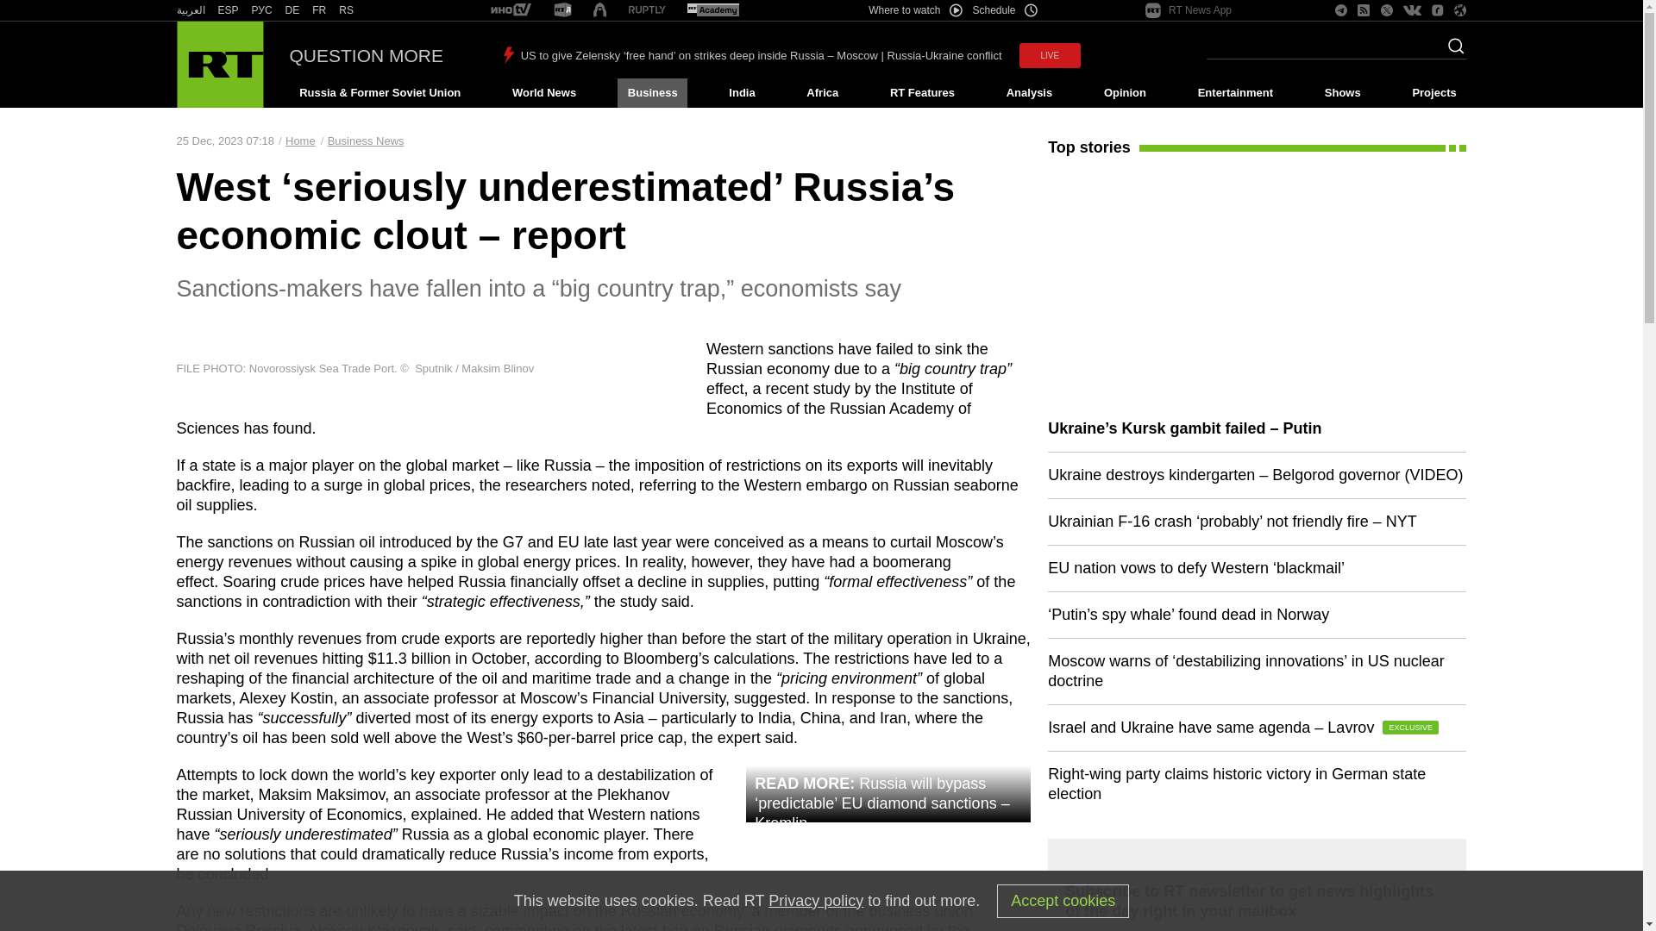 This screenshot has width=1656, height=931. I want to click on RT , so click(712, 10).